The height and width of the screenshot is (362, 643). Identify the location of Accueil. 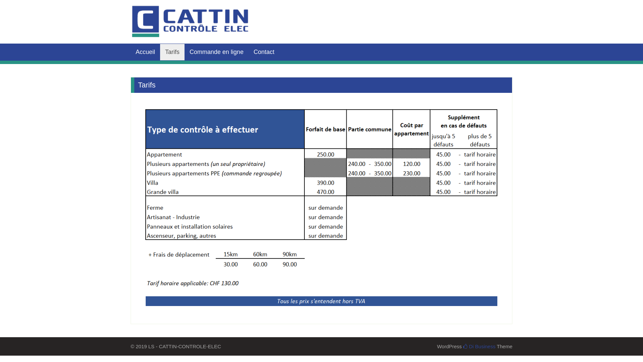
(145, 52).